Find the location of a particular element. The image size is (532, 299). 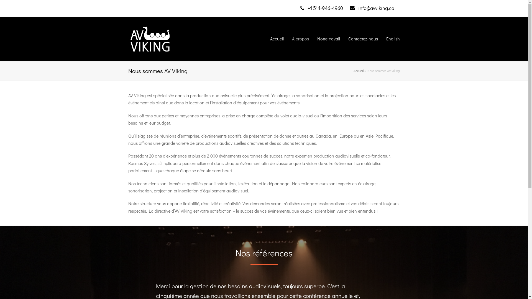

Accueil is located at coordinates (359, 71).